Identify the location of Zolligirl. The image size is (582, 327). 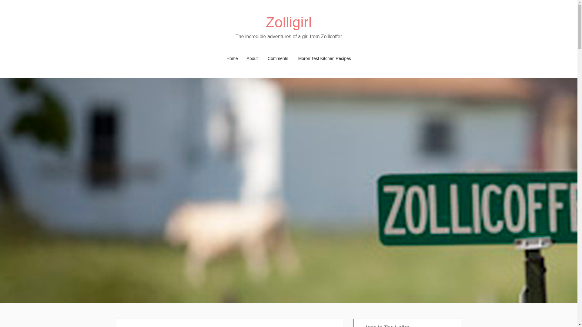
(288, 22).